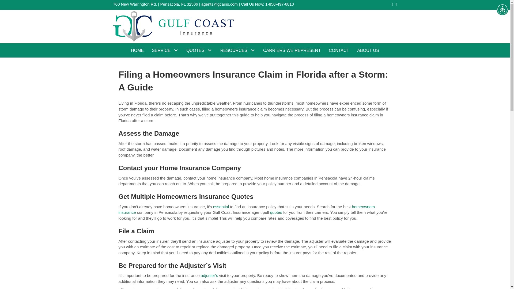 This screenshot has height=289, width=514. What do you see at coordinates (199, 50) in the screenshot?
I see `QUOTES` at bounding box center [199, 50].